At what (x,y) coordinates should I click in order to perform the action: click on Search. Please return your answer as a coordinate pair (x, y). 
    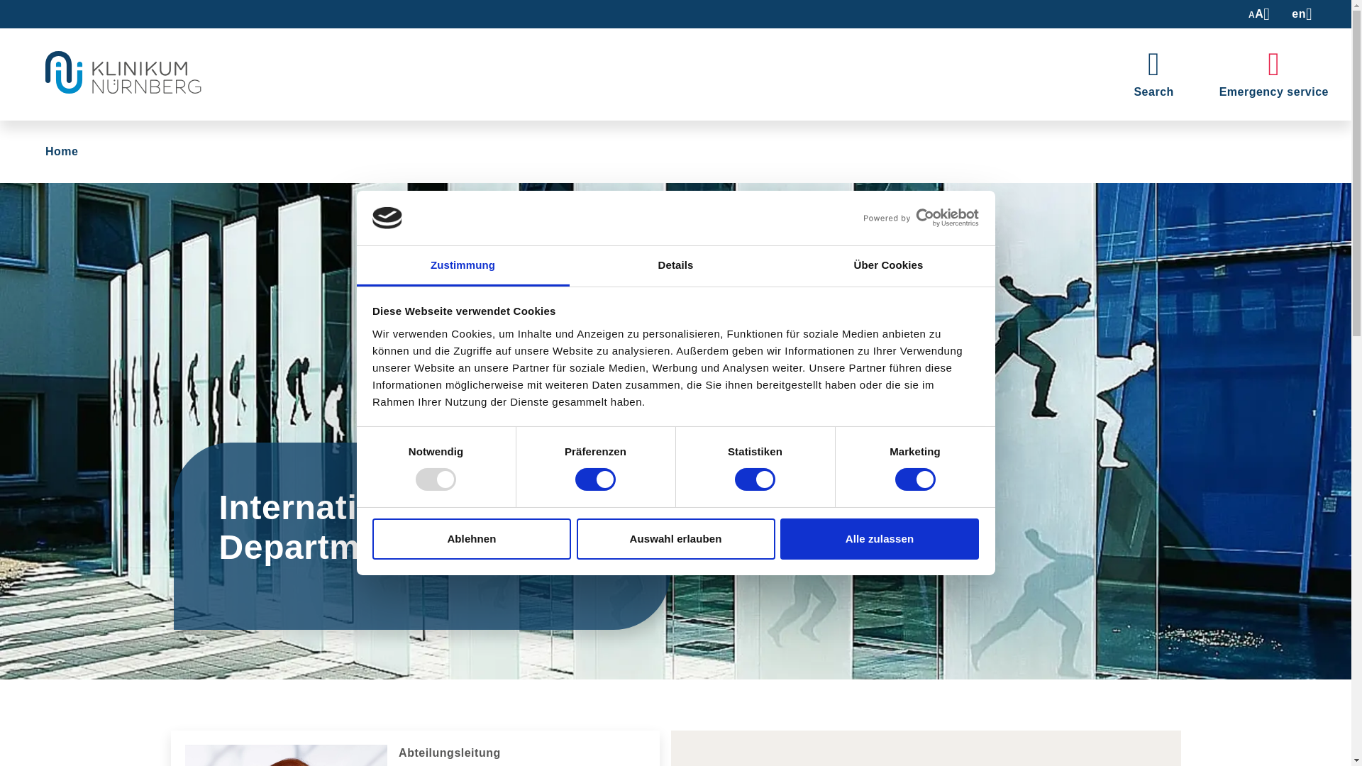
    Looking at the image, I should click on (1153, 74).